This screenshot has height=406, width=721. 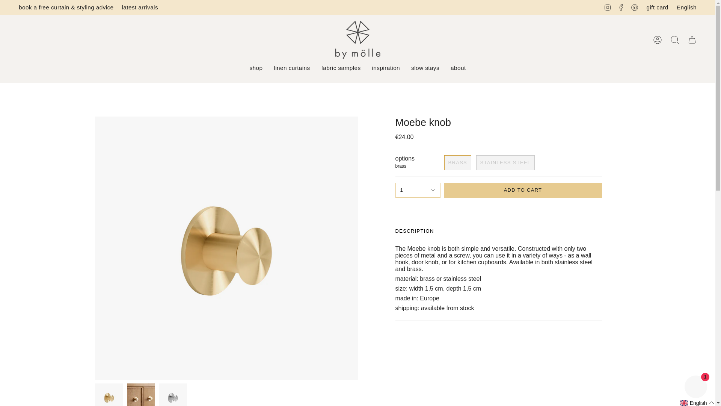 What do you see at coordinates (658, 40) in the screenshot?
I see `Account` at bounding box center [658, 40].